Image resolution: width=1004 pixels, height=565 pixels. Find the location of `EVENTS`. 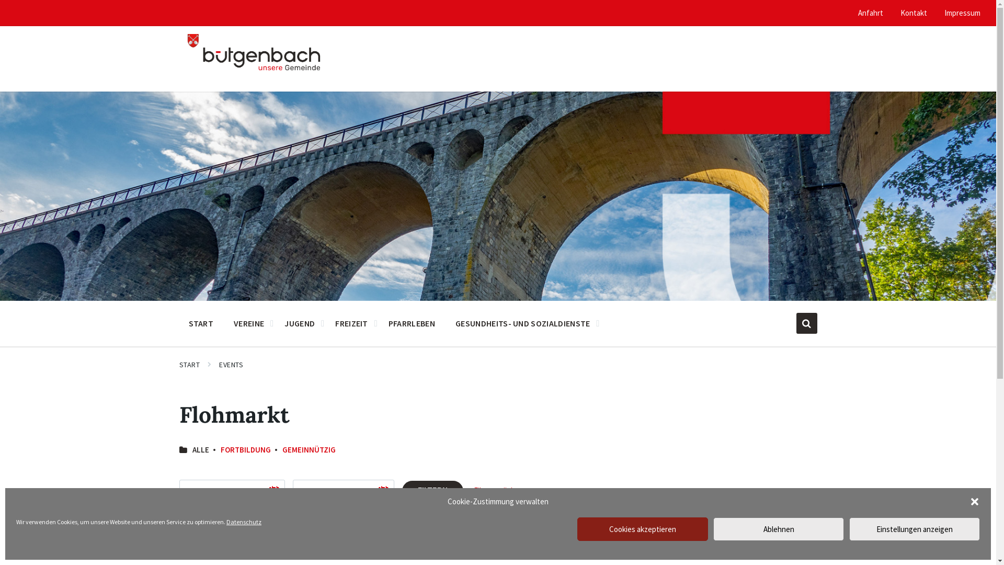

EVENTS is located at coordinates (231, 365).